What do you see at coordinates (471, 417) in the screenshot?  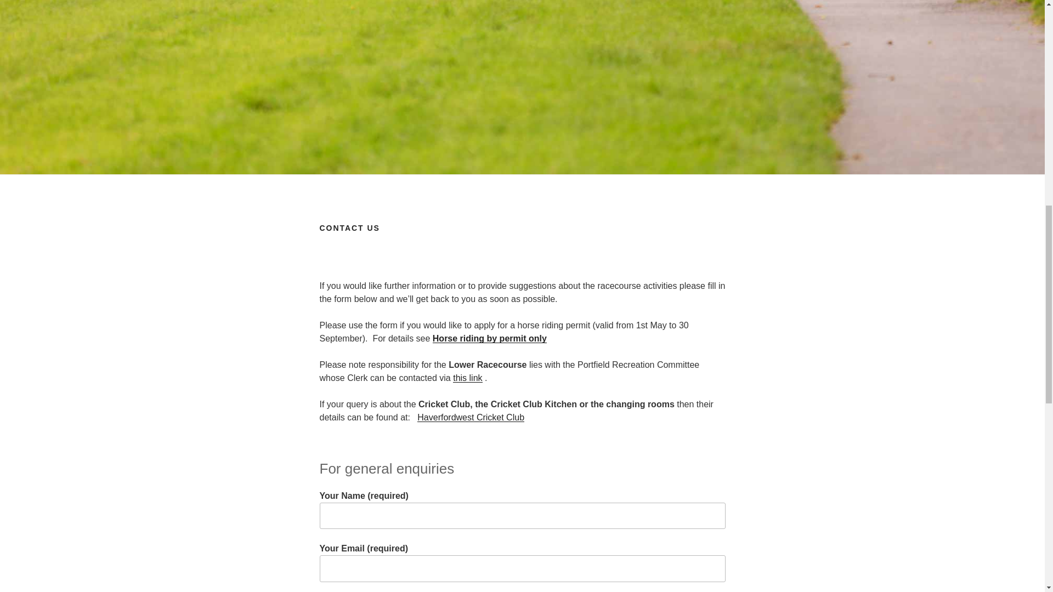 I see `Haverfordwest Cricket Club` at bounding box center [471, 417].